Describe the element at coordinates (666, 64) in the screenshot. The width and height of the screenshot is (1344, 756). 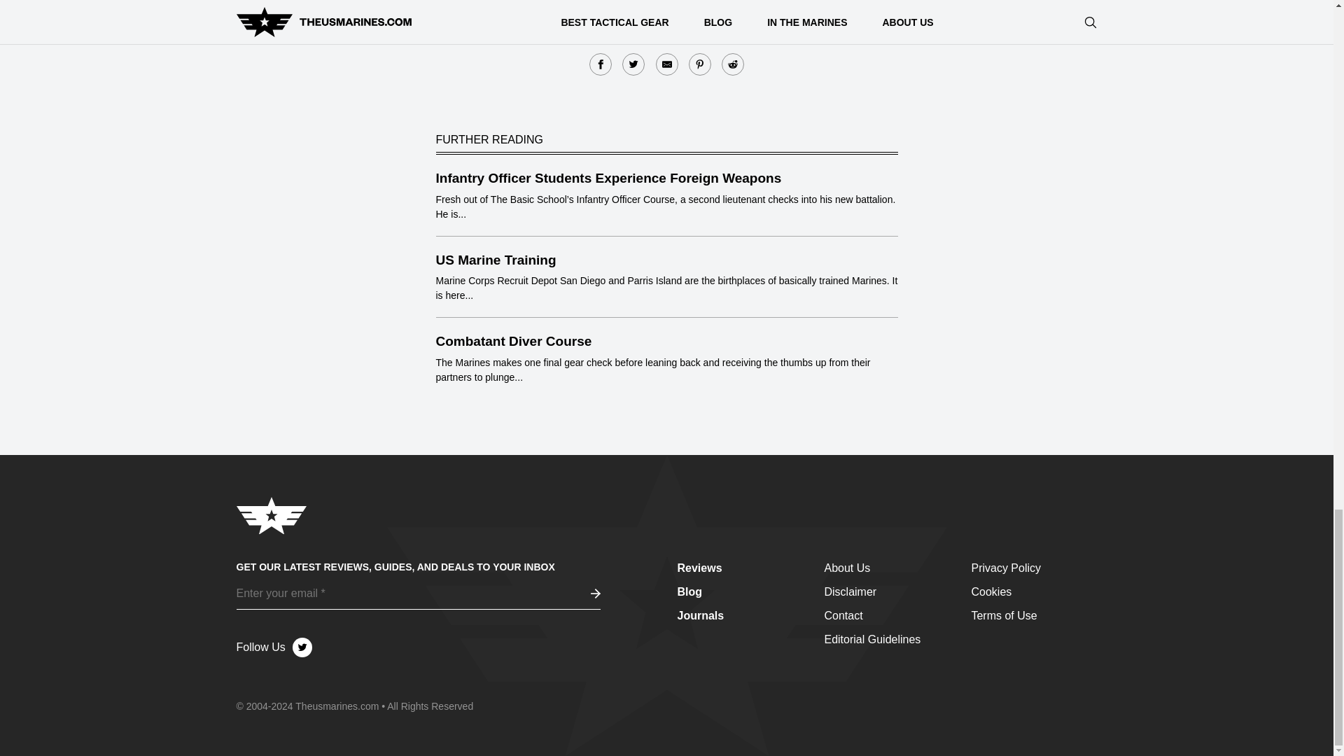
I see `Share via Email` at that location.